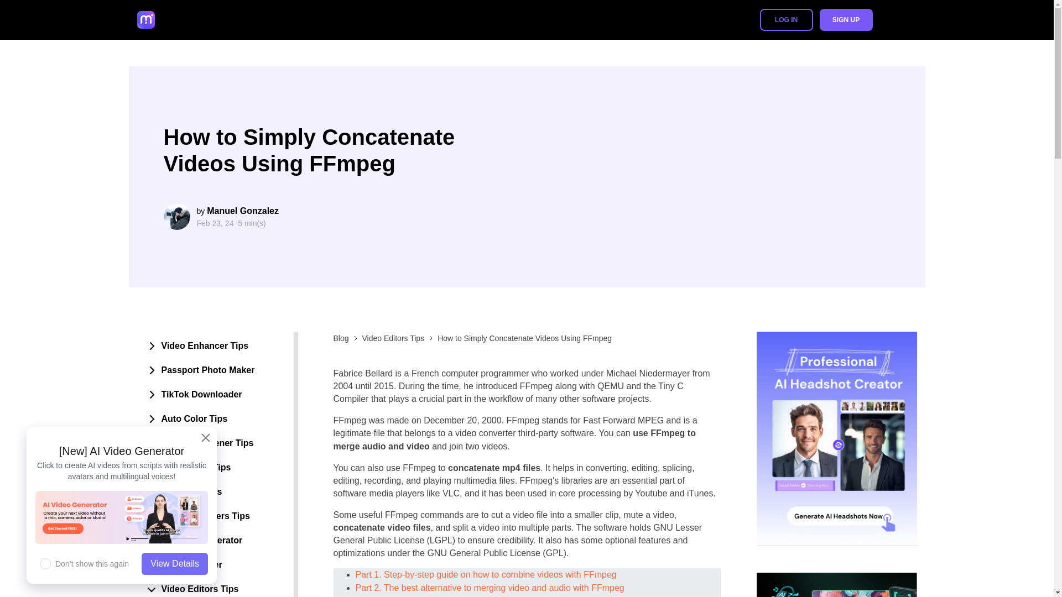 This screenshot has height=597, width=1062. Describe the element at coordinates (178, 20) in the screenshot. I see `Media.io` at that location.